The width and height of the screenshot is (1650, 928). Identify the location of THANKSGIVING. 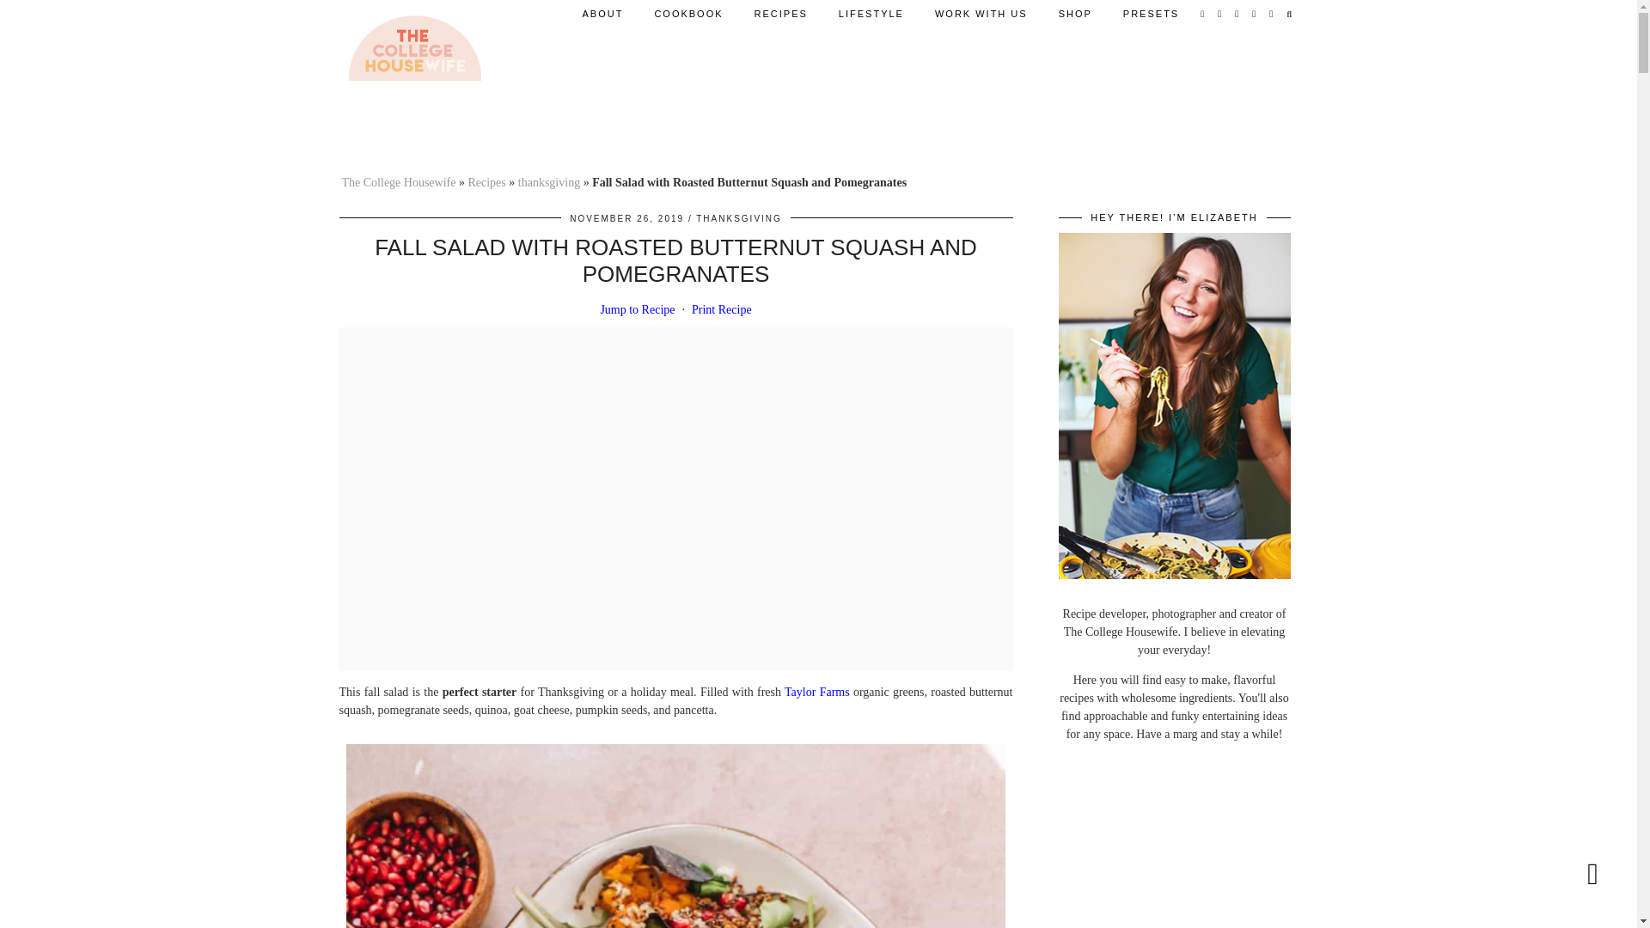
(739, 218).